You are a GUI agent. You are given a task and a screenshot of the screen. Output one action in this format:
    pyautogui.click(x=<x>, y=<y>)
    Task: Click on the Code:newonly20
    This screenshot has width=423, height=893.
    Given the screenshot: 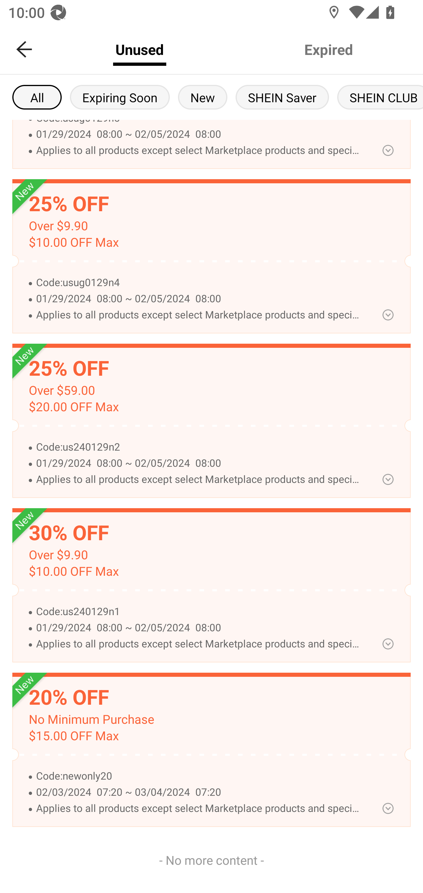 What is the action you would take?
    pyautogui.click(x=199, y=776)
    